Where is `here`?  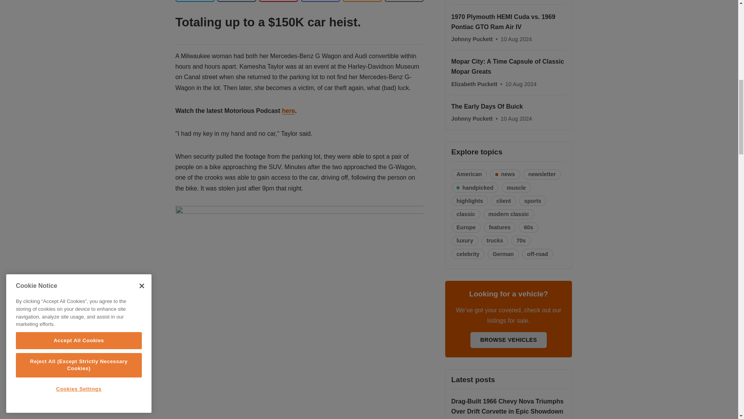
here is located at coordinates (288, 111).